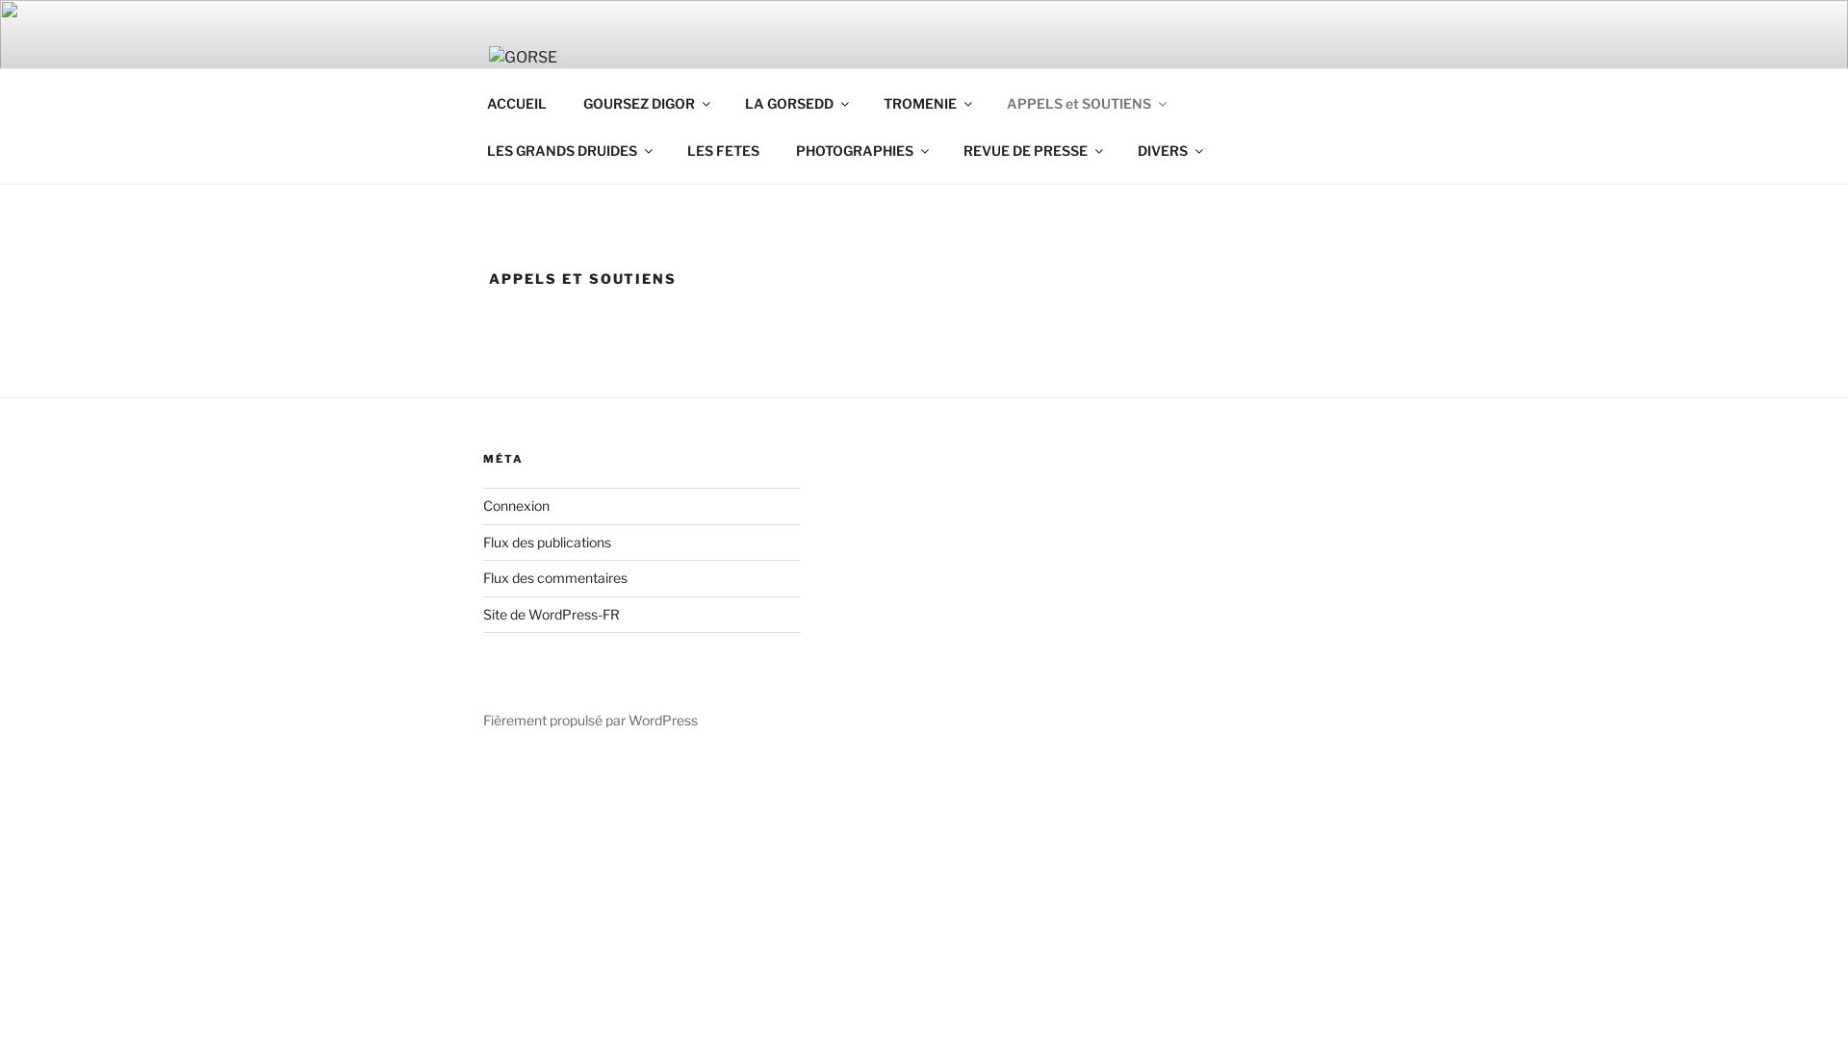 This screenshot has width=1848, height=1039. I want to click on Connexion, so click(516, 506).